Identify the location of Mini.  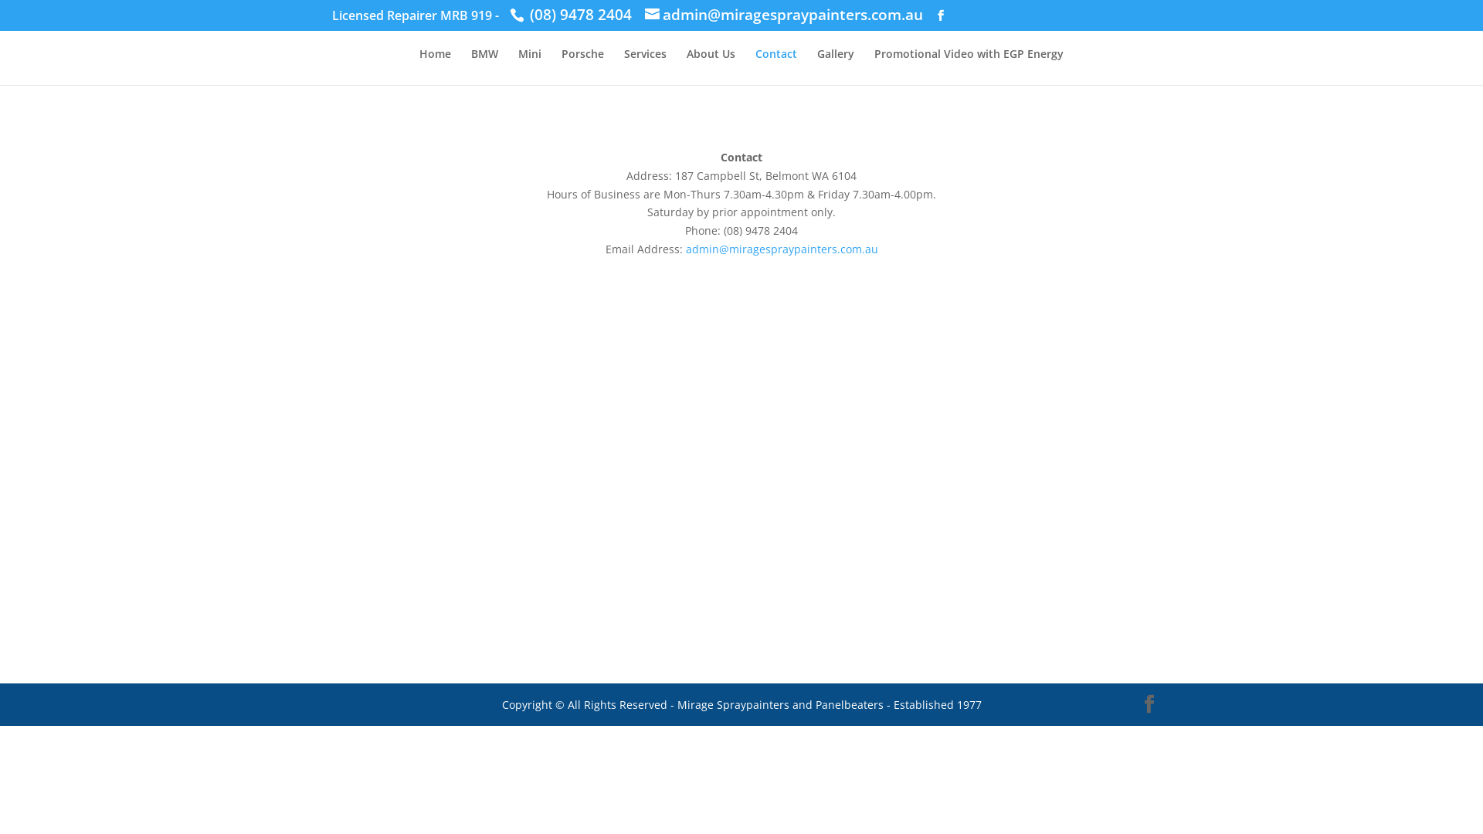
(530, 66).